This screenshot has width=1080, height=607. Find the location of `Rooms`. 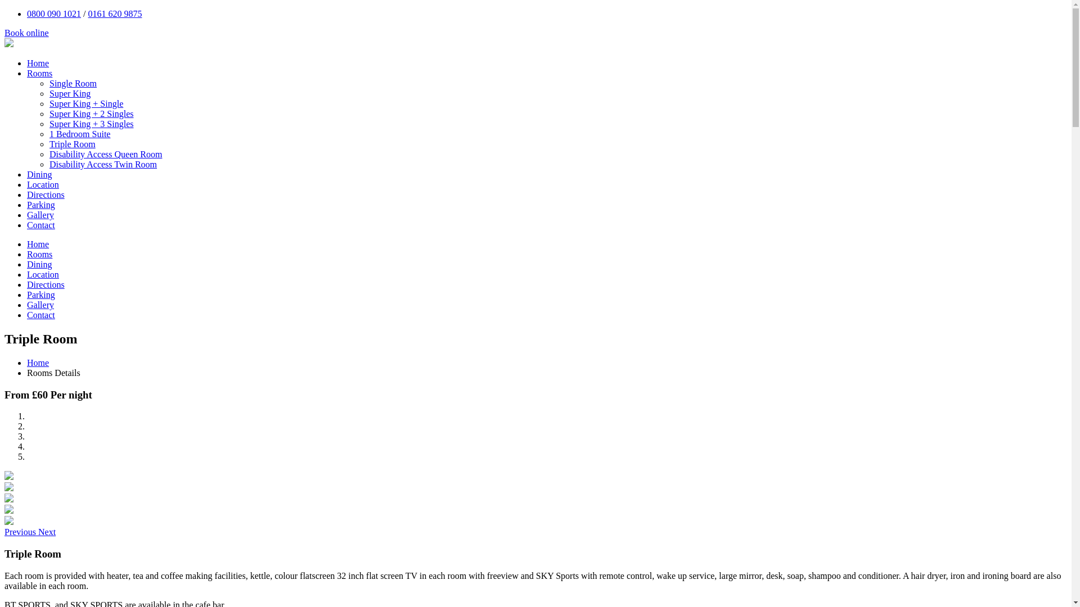

Rooms is located at coordinates (39, 254).